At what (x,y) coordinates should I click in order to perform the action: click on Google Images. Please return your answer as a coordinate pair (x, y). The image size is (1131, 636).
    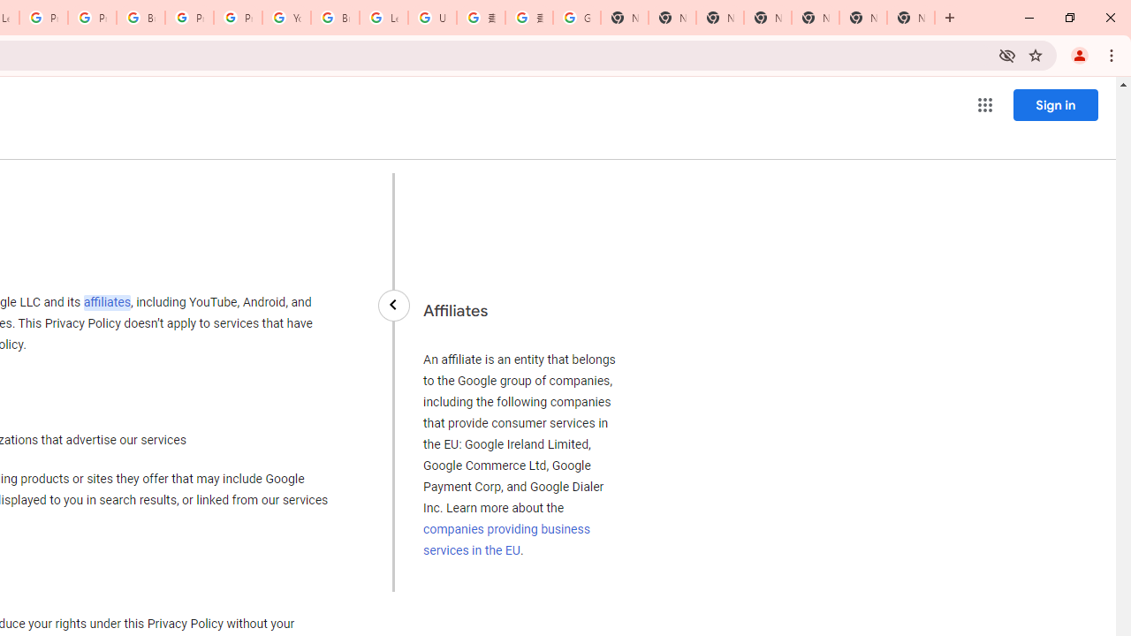
    Looking at the image, I should click on (576, 18).